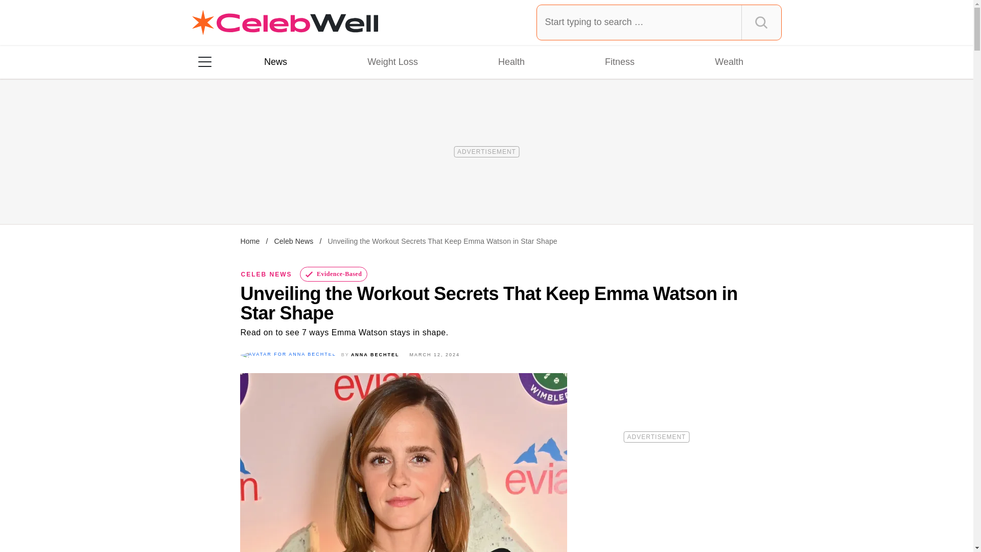 The height and width of the screenshot is (552, 981). I want to click on Posts by Anna Bechtel, so click(375, 355).